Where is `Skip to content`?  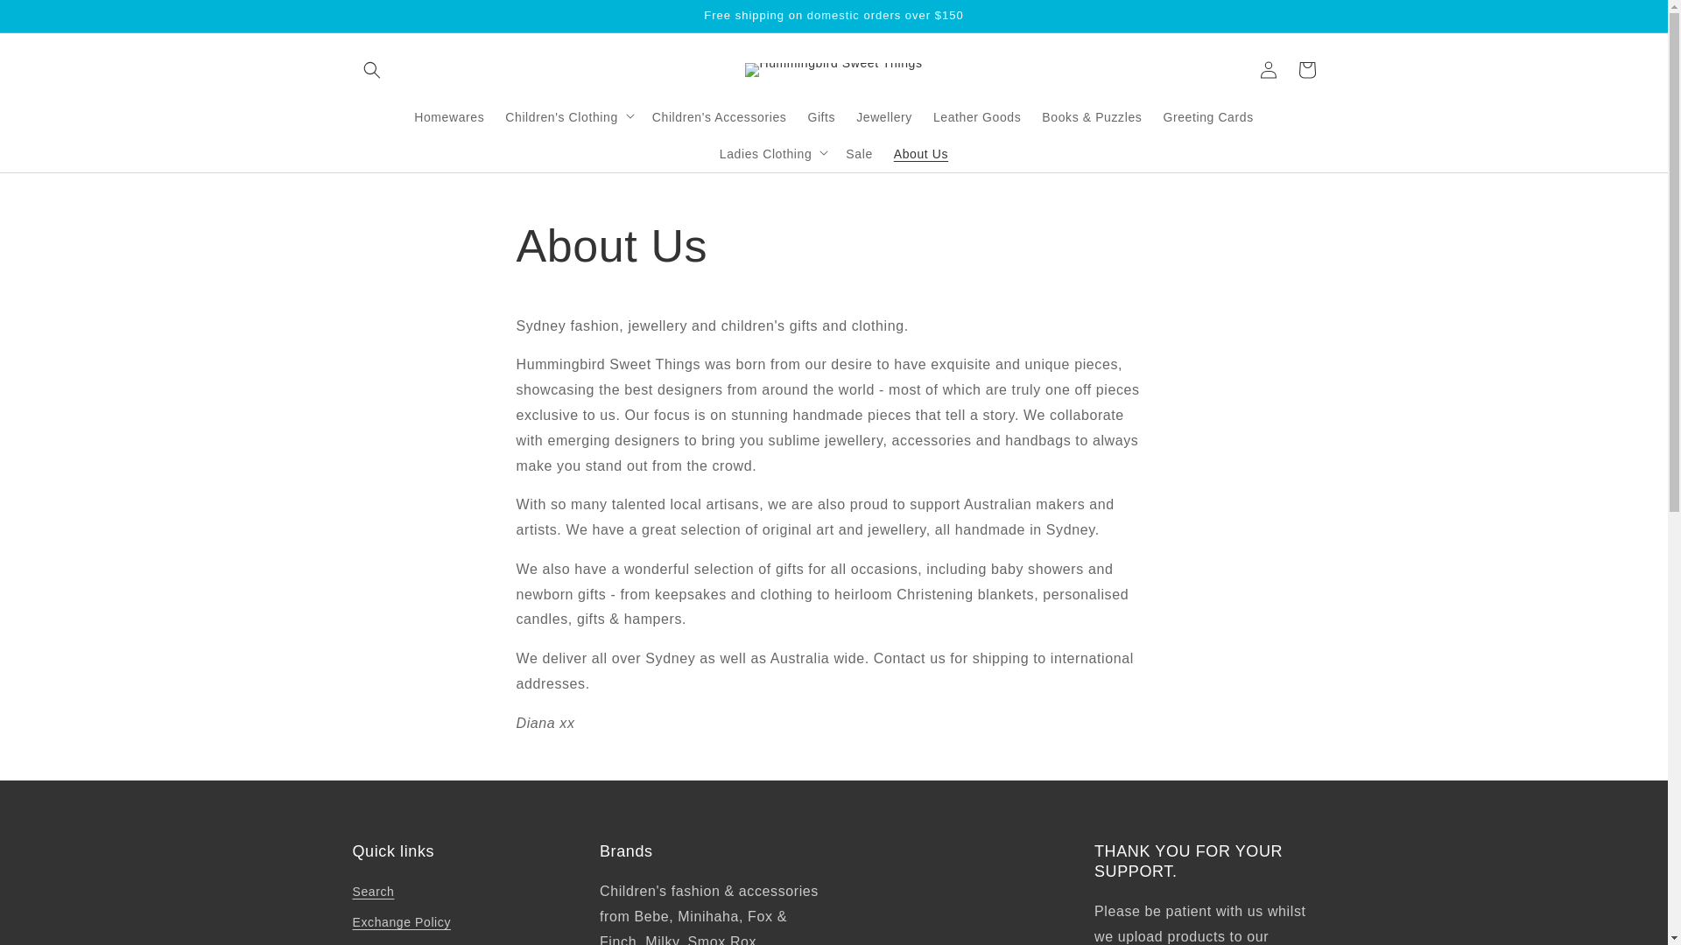
Skip to content is located at coordinates (53, 19).